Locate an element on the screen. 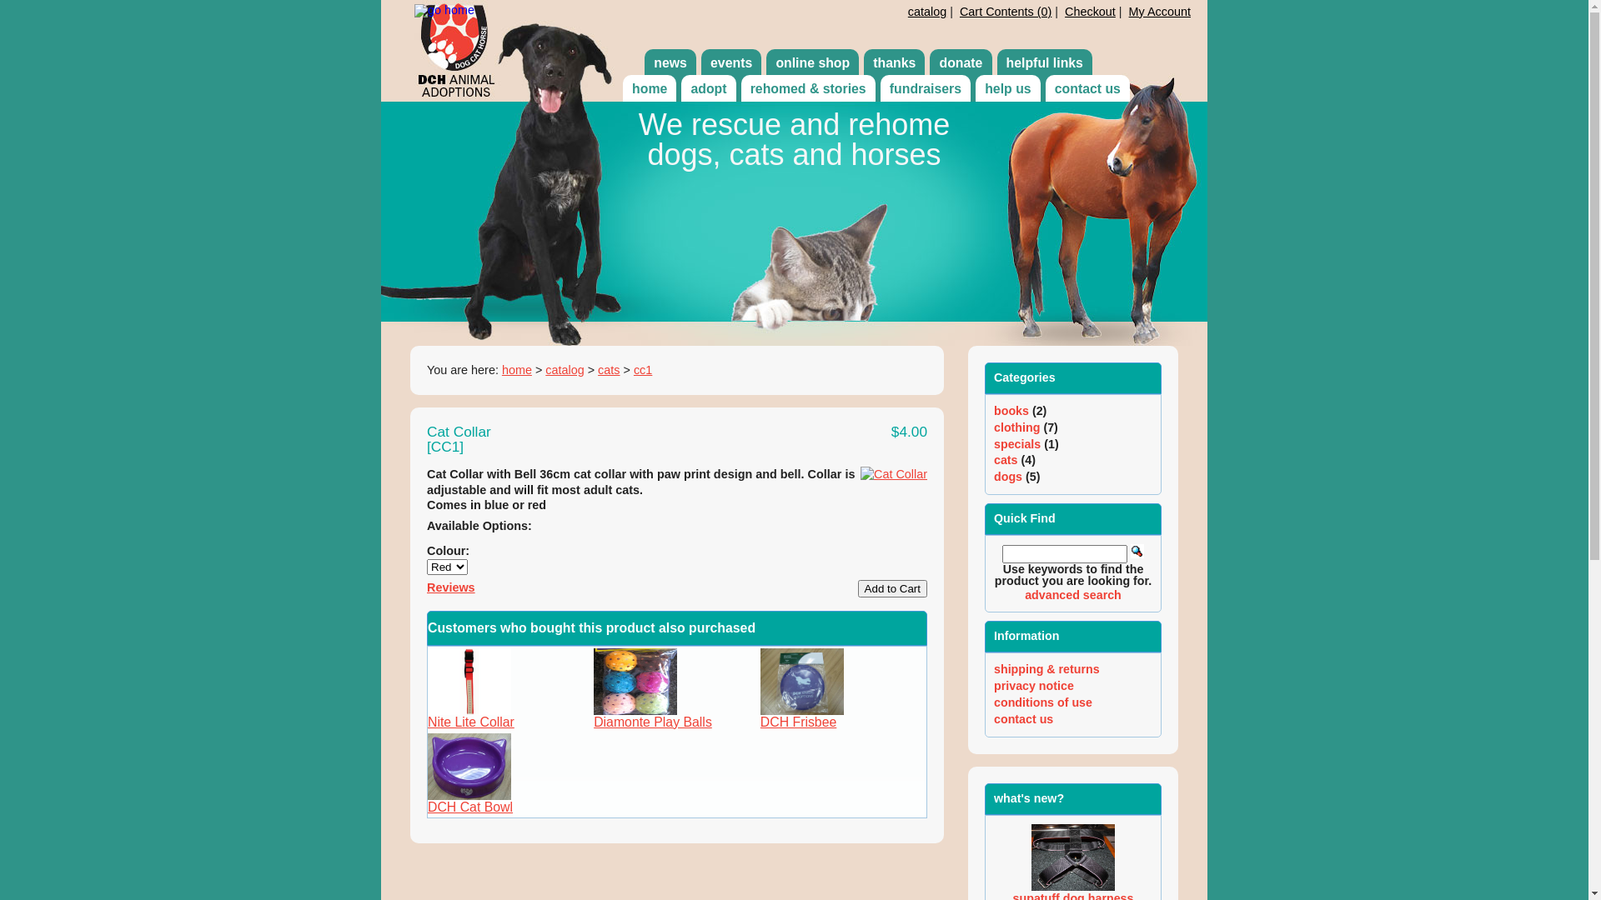  Cat Collar is located at coordinates (894, 475).